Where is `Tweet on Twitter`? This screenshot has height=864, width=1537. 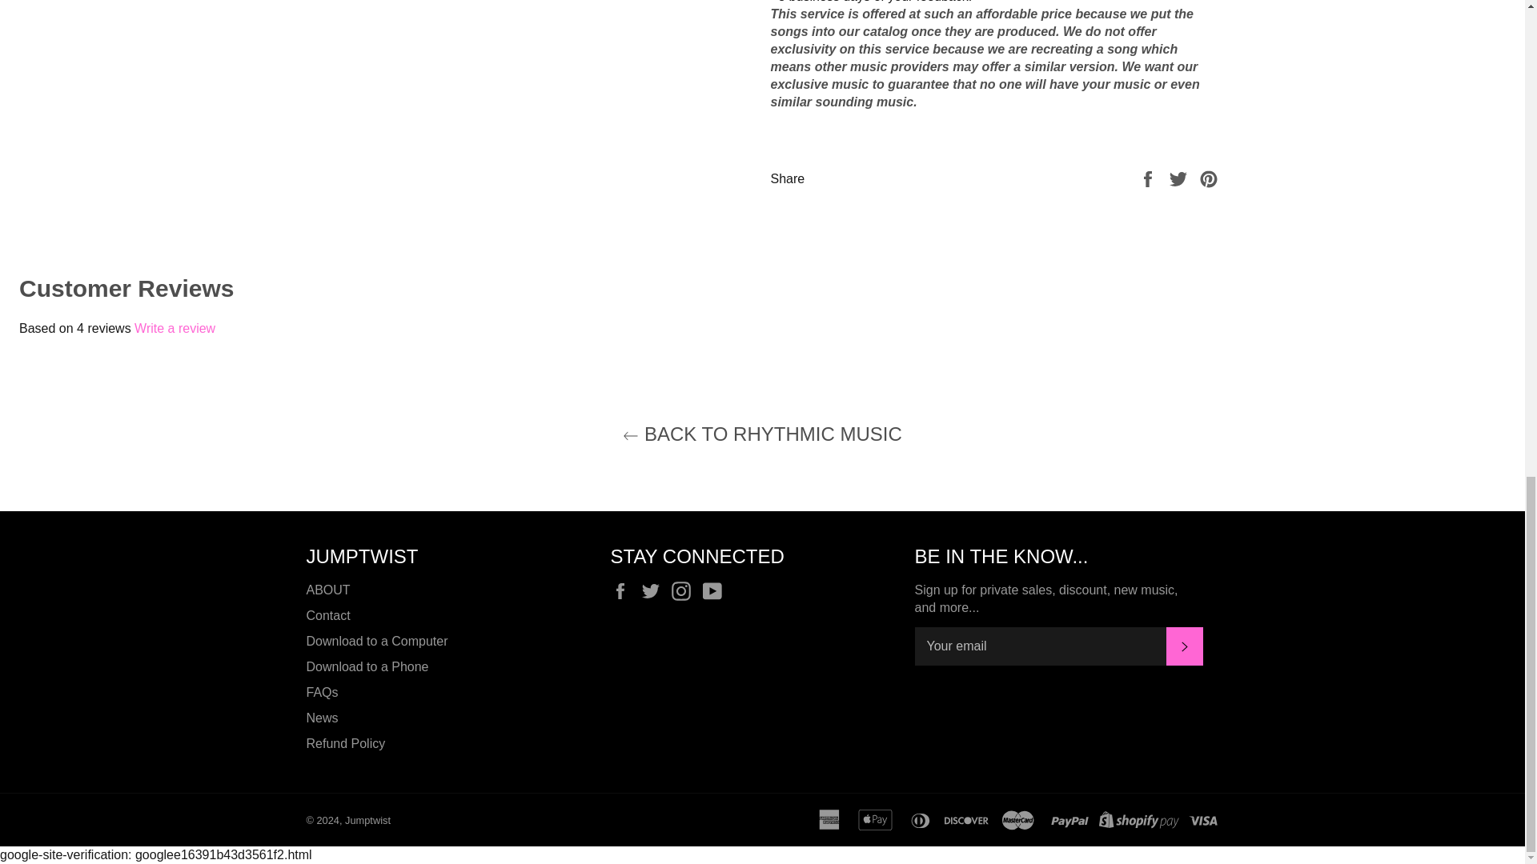 Tweet on Twitter is located at coordinates (1180, 178).